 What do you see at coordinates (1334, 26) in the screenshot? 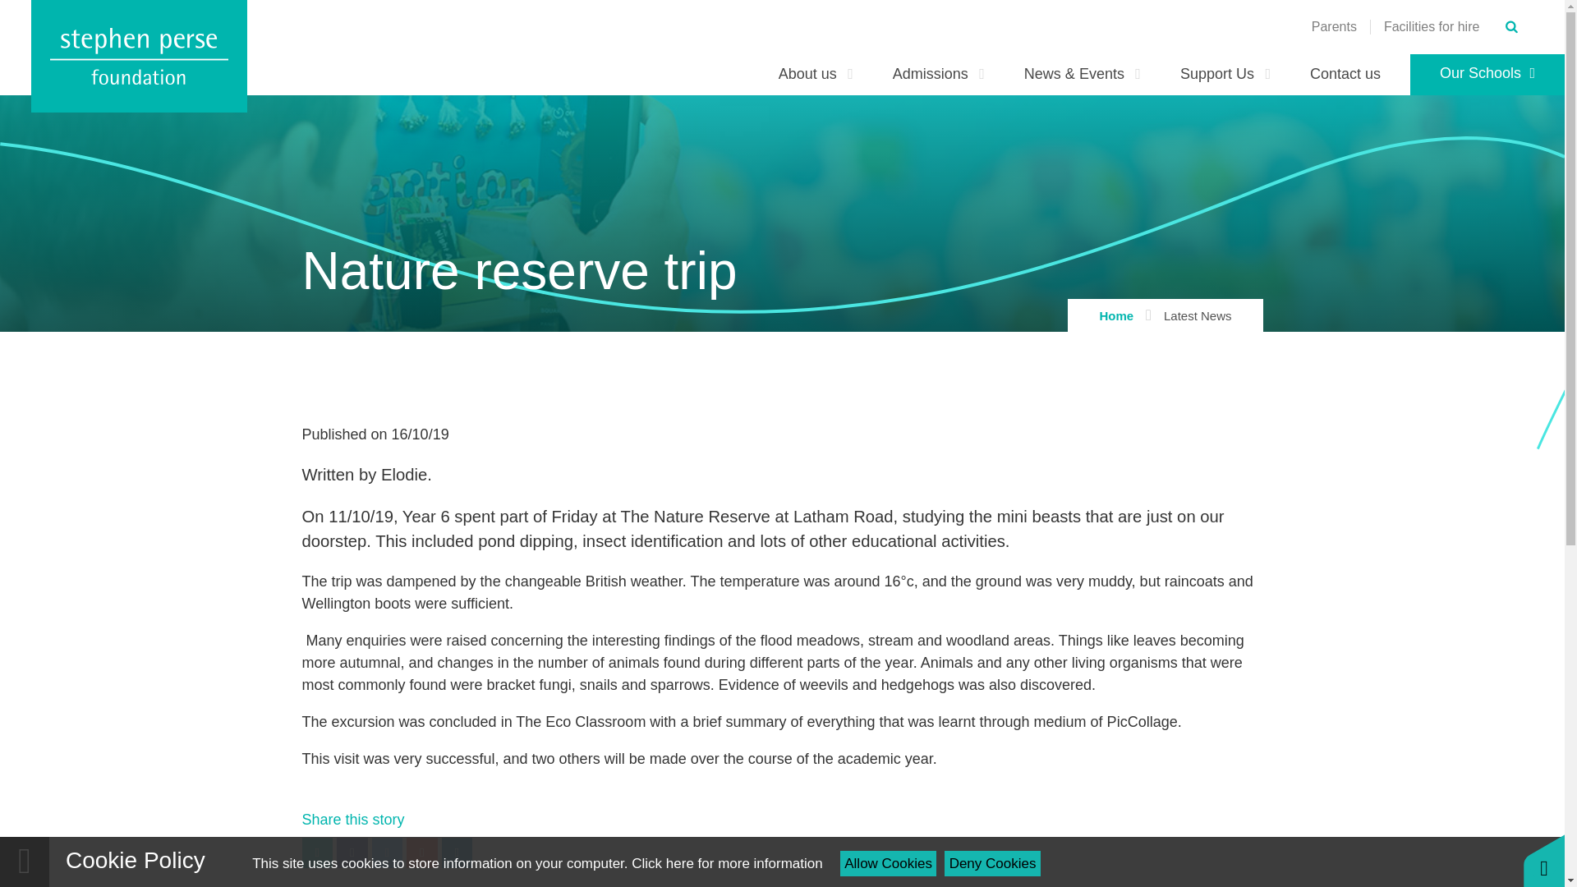
I see `Parents` at bounding box center [1334, 26].